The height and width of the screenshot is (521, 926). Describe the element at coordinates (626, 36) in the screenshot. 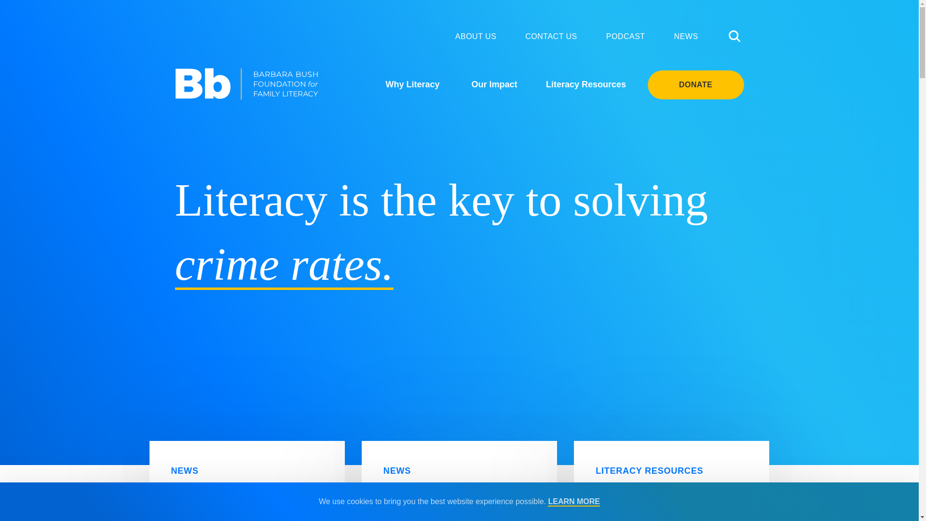

I see `PODCAST` at that location.